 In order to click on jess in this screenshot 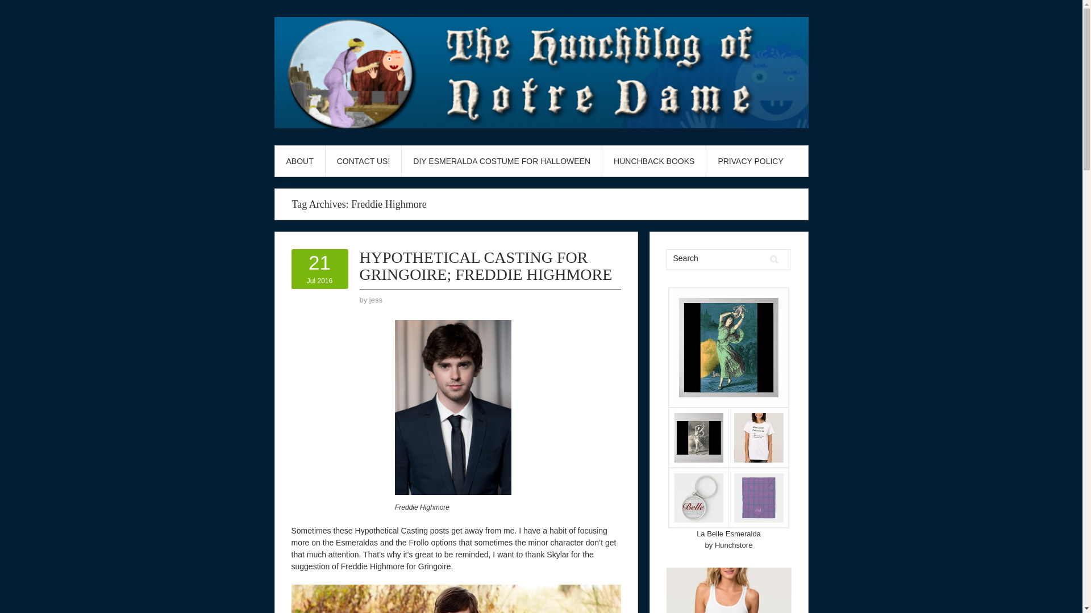, I will do `click(376, 300)`.